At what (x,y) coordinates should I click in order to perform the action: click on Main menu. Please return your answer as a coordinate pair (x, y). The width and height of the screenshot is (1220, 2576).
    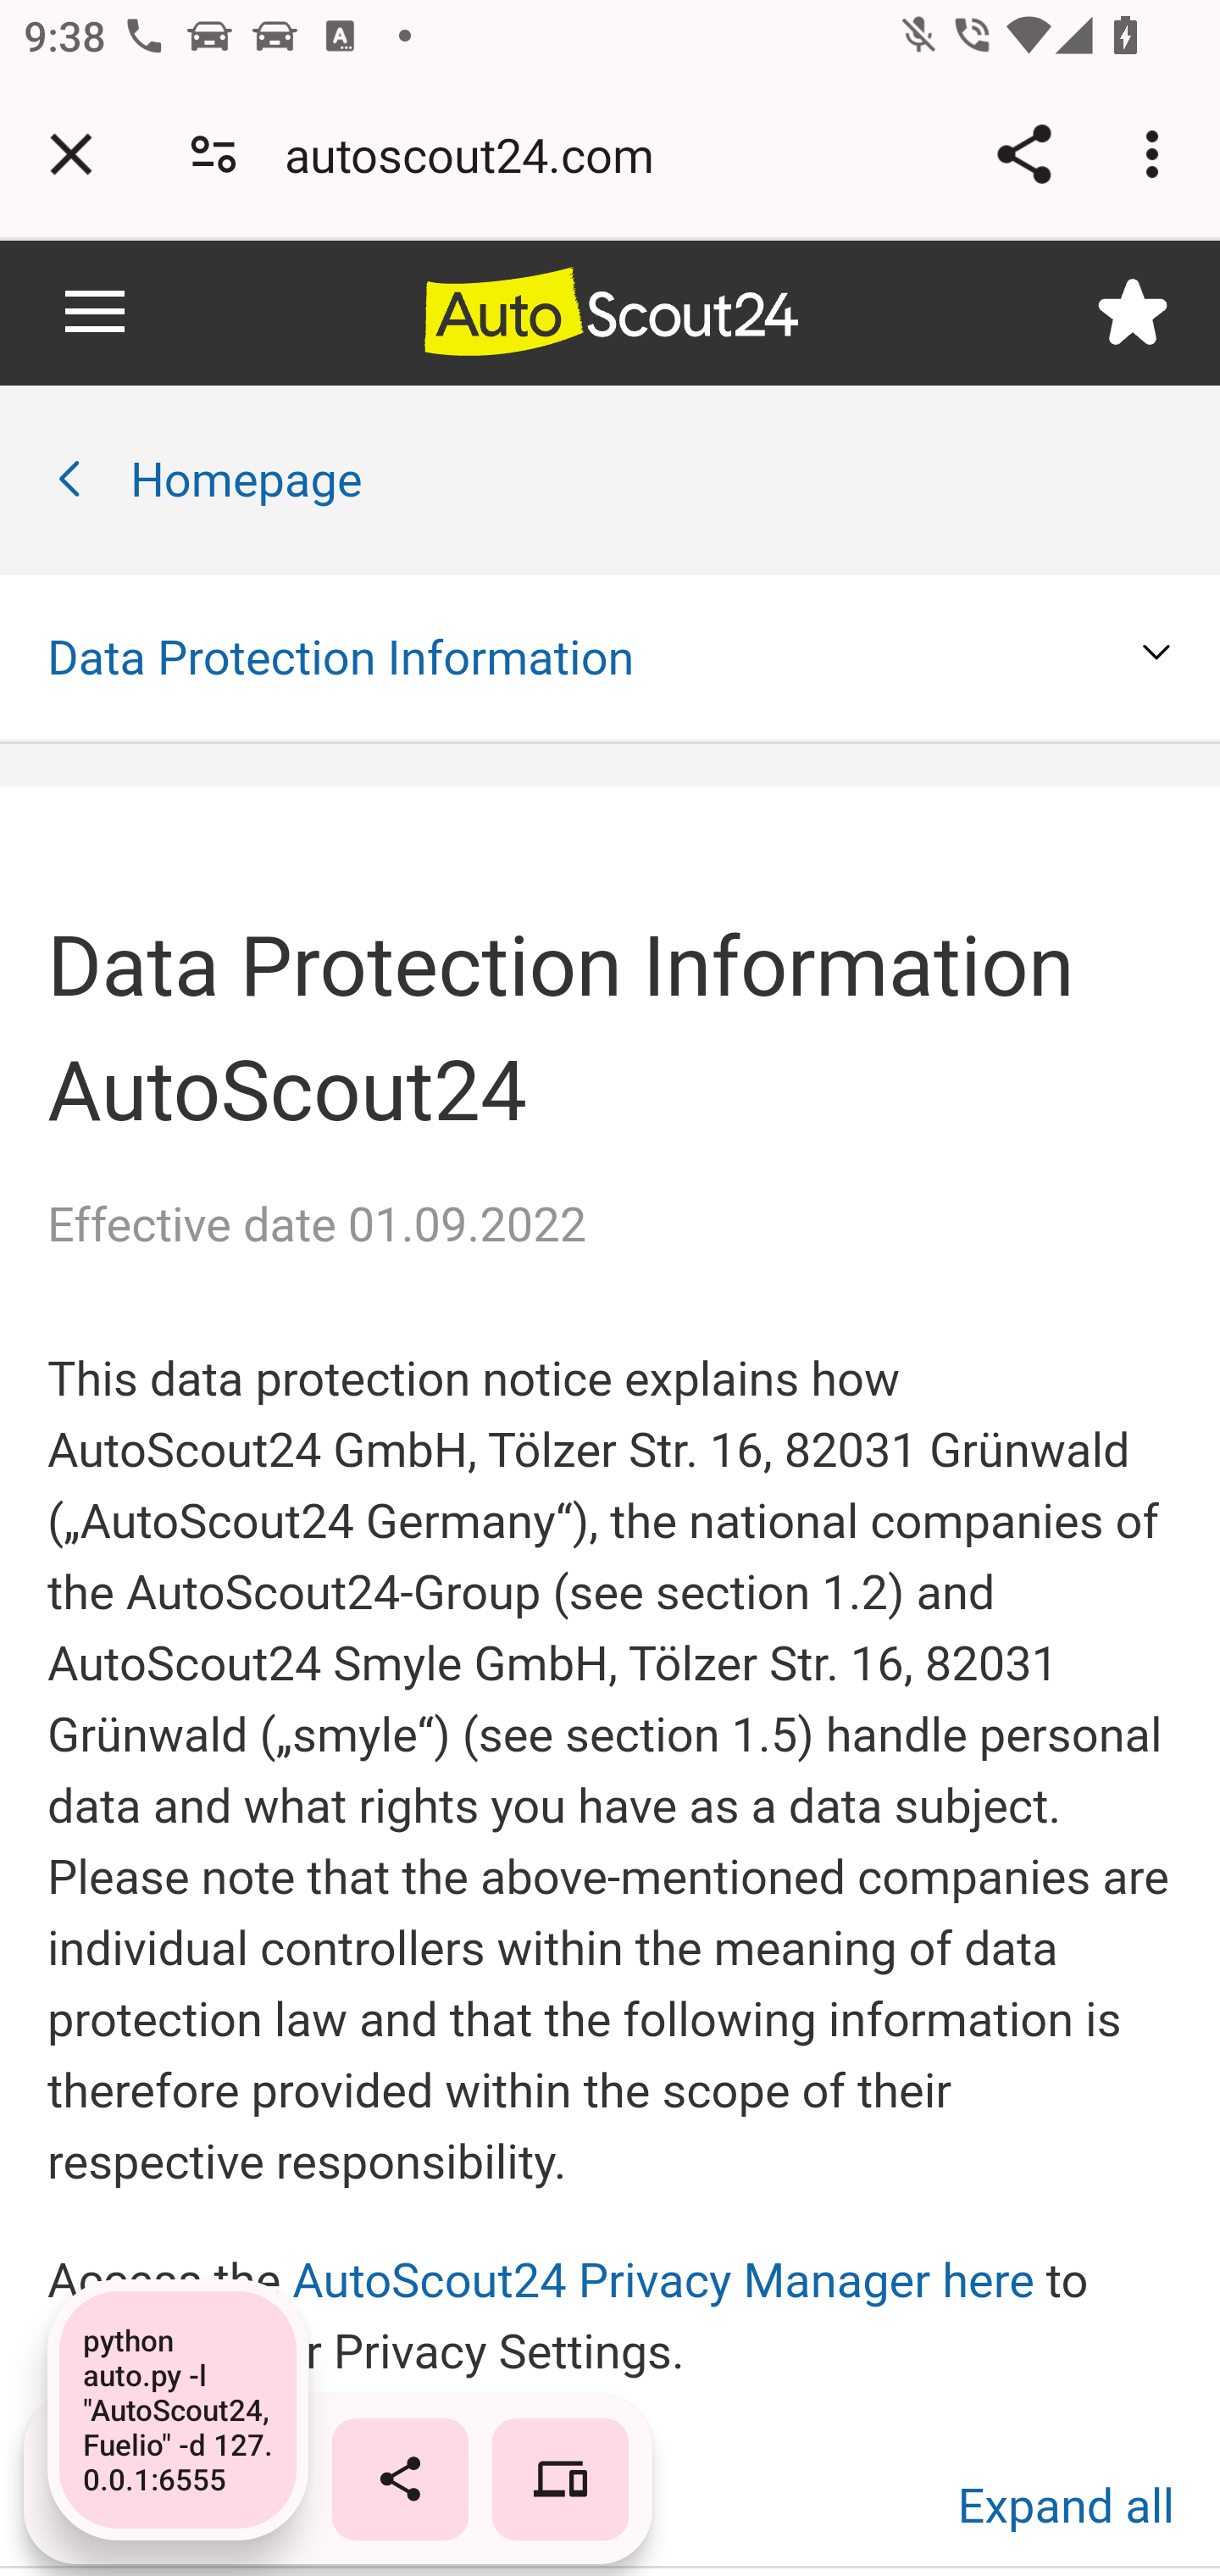
    Looking at the image, I should click on (95, 311).